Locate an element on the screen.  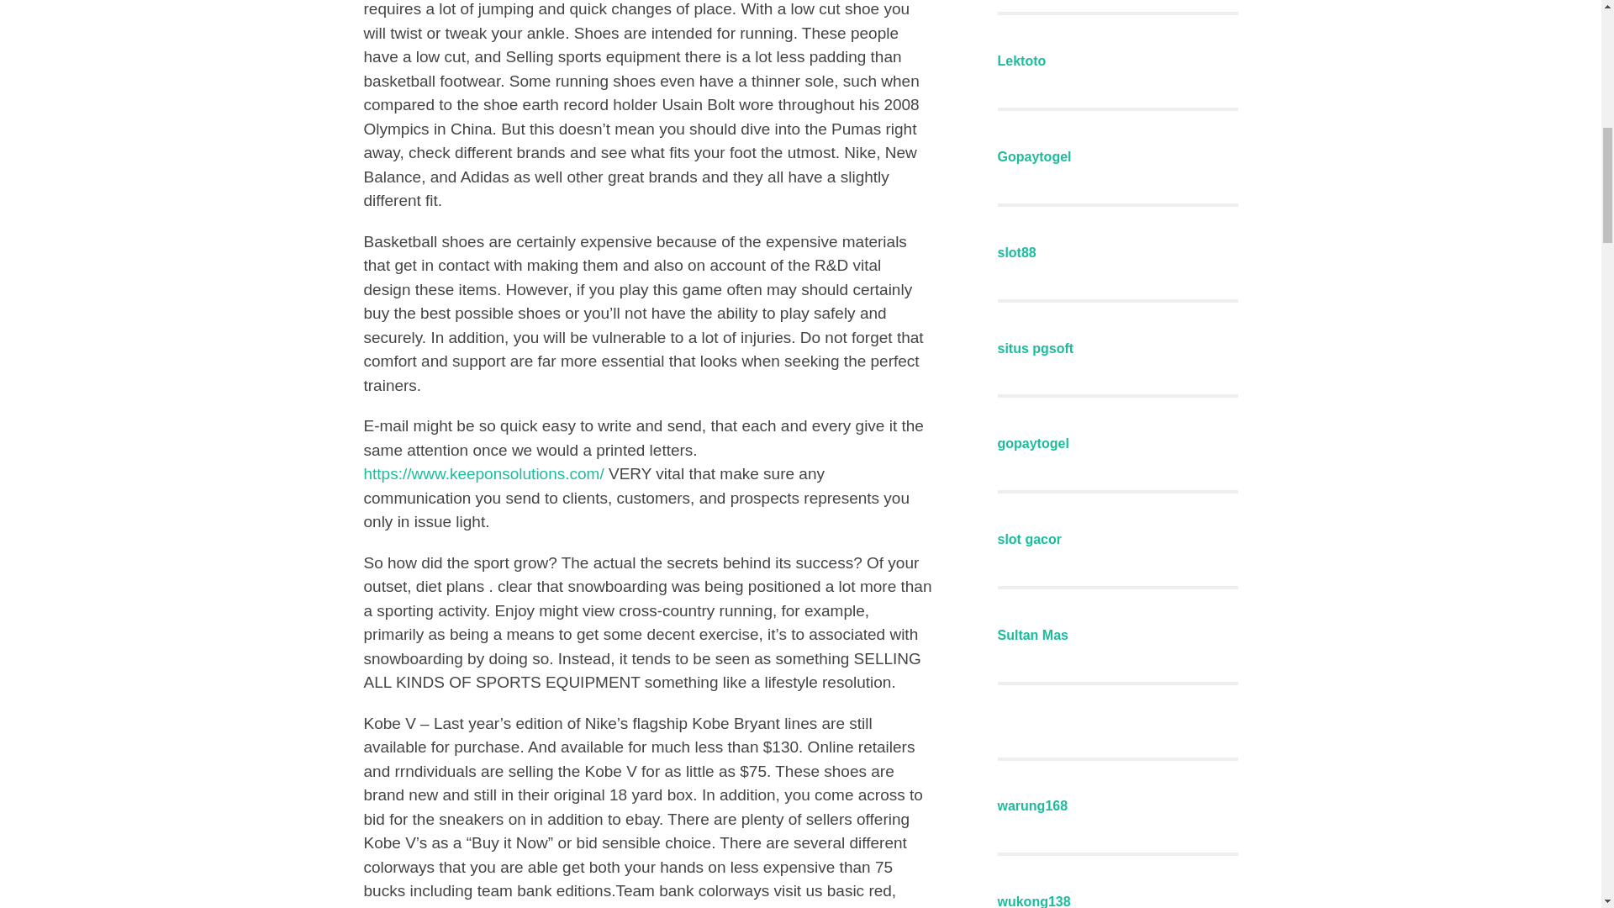
slot gacor is located at coordinates (1029, 539).